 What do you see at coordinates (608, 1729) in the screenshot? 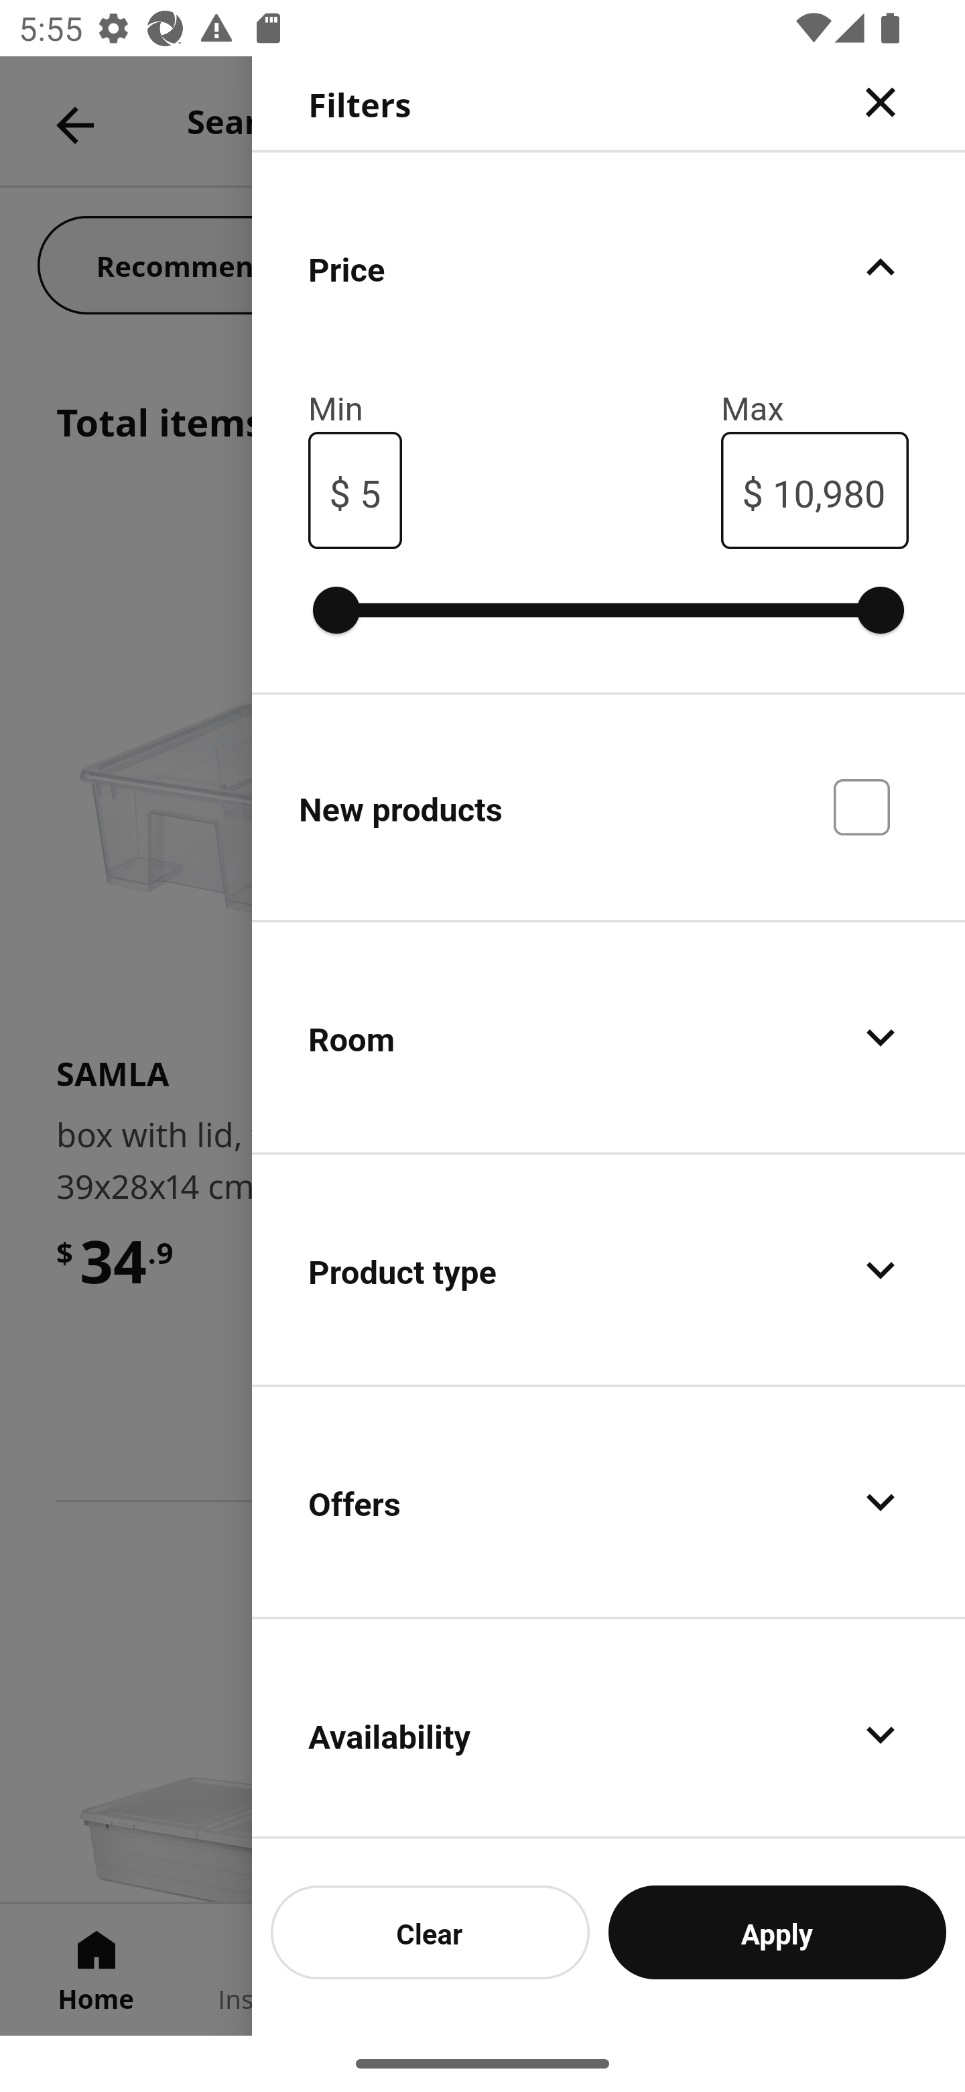
I see `Availability` at bounding box center [608, 1729].